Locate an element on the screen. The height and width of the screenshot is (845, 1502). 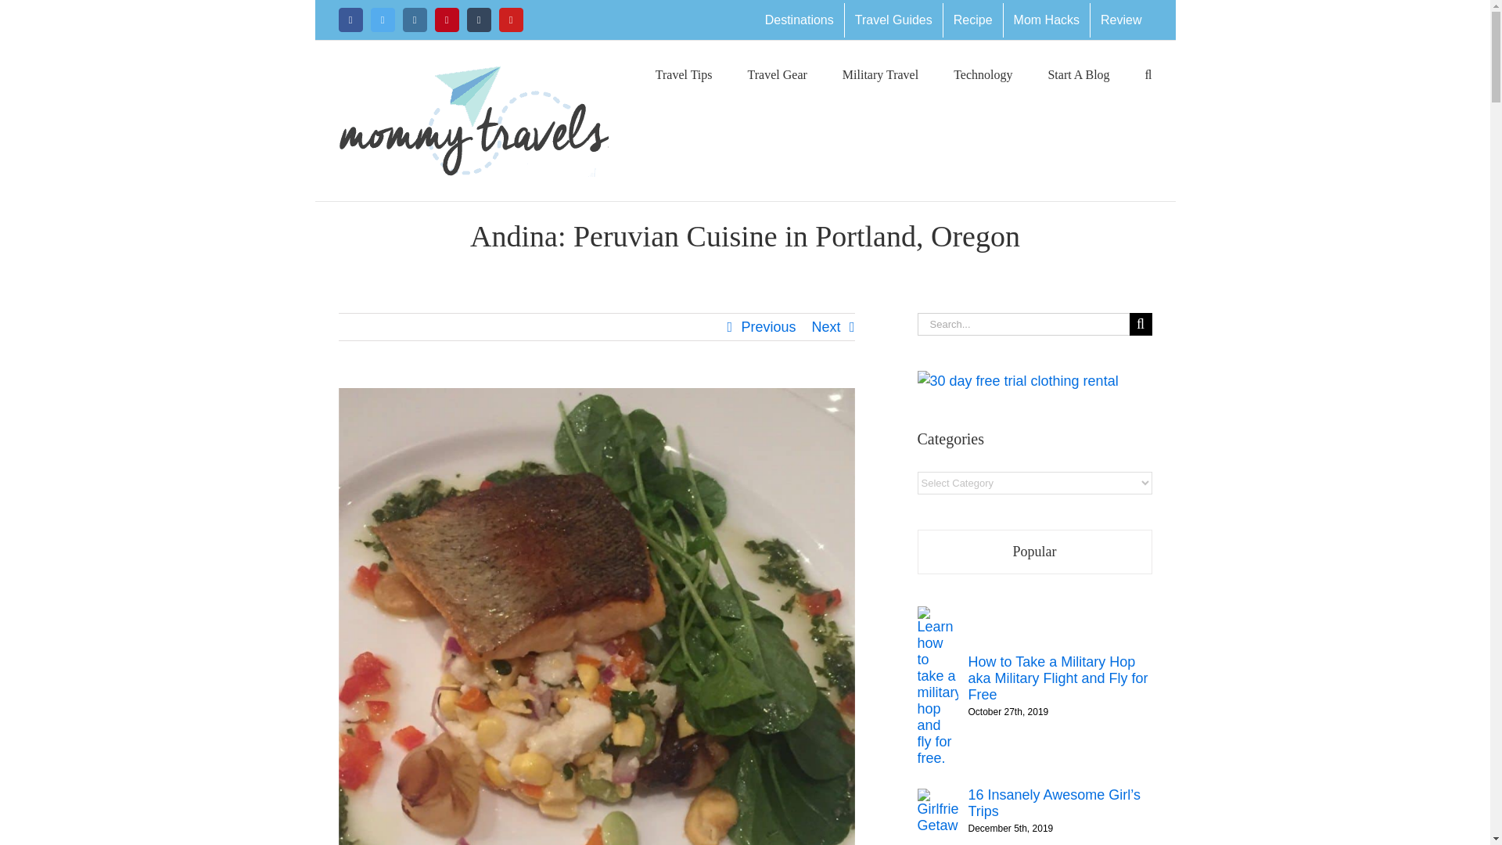
YouTube is located at coordinates (510, 20).